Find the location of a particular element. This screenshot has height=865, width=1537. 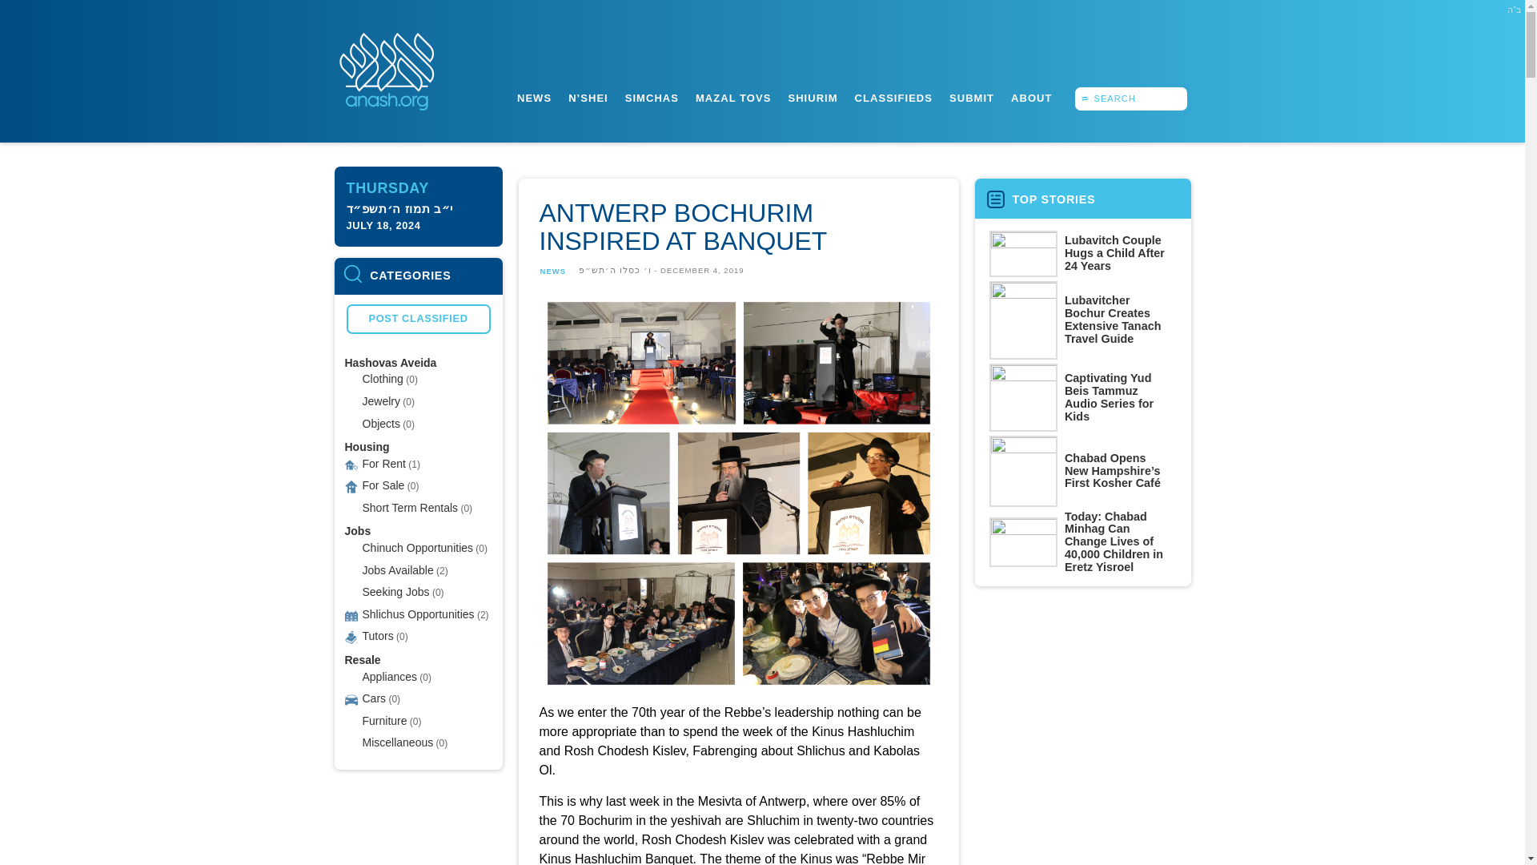

NEWS is located at coordinates (534, 99).